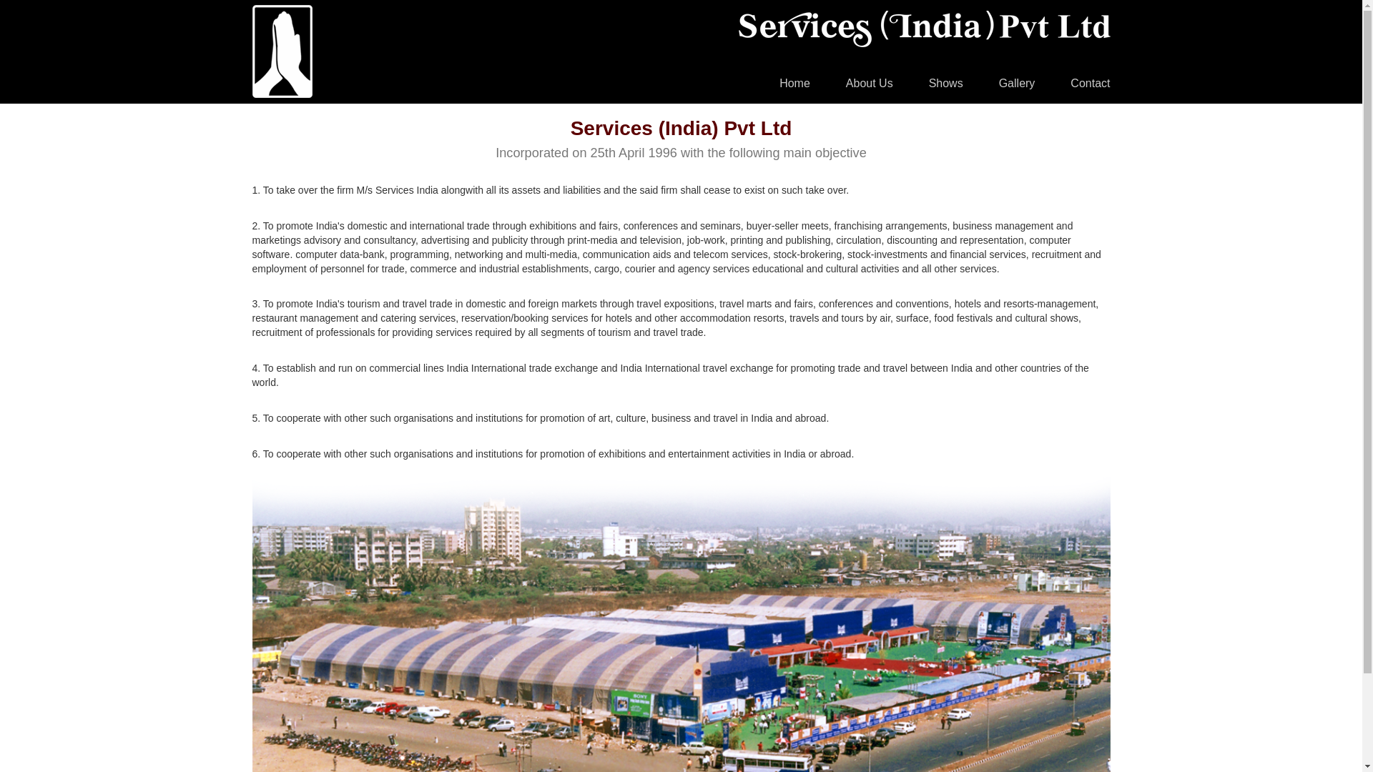  I want to click on Gallery, so click(1017, 83).